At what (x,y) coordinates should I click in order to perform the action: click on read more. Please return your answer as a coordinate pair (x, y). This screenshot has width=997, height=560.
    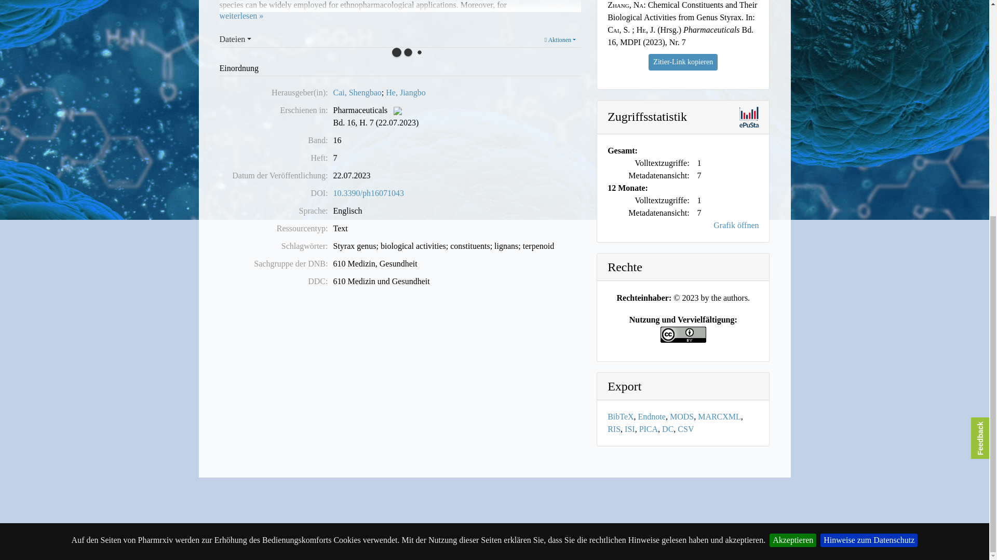
    Looking at the image, I should click on (241, 16).